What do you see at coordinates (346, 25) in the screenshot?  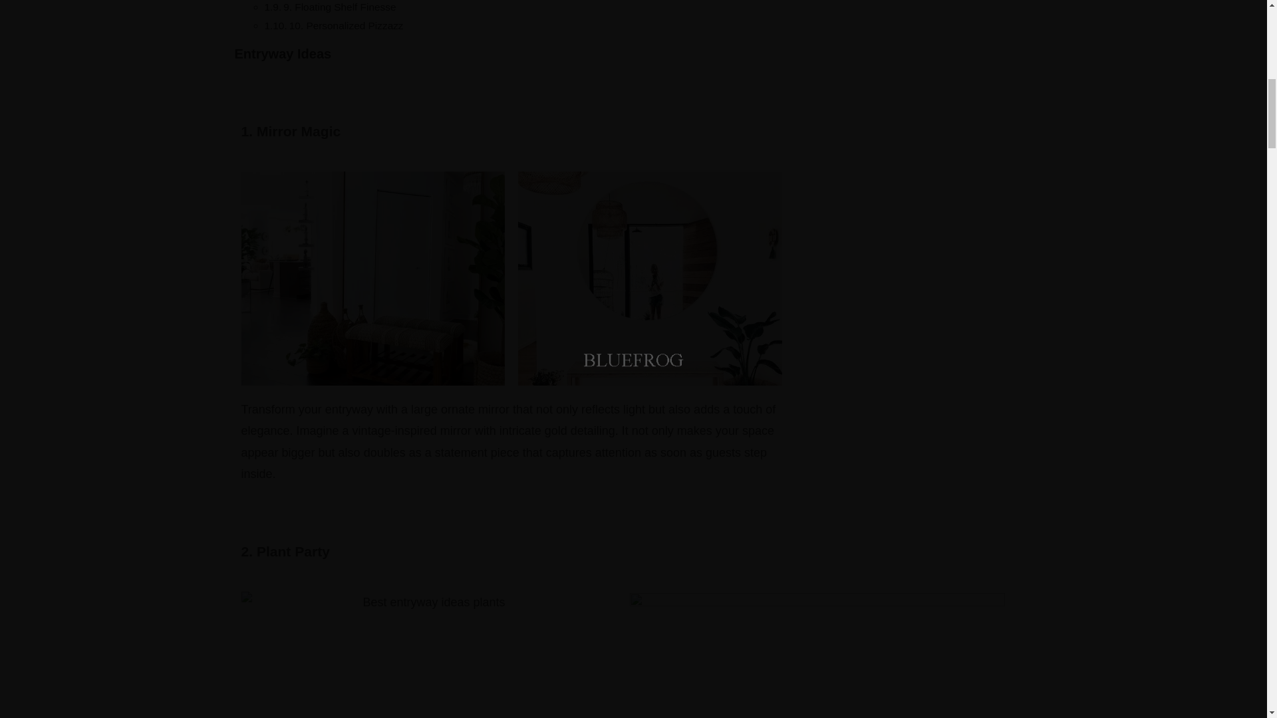 I see `10. Personalized Pizzazz` at bounding box center [346, 25].